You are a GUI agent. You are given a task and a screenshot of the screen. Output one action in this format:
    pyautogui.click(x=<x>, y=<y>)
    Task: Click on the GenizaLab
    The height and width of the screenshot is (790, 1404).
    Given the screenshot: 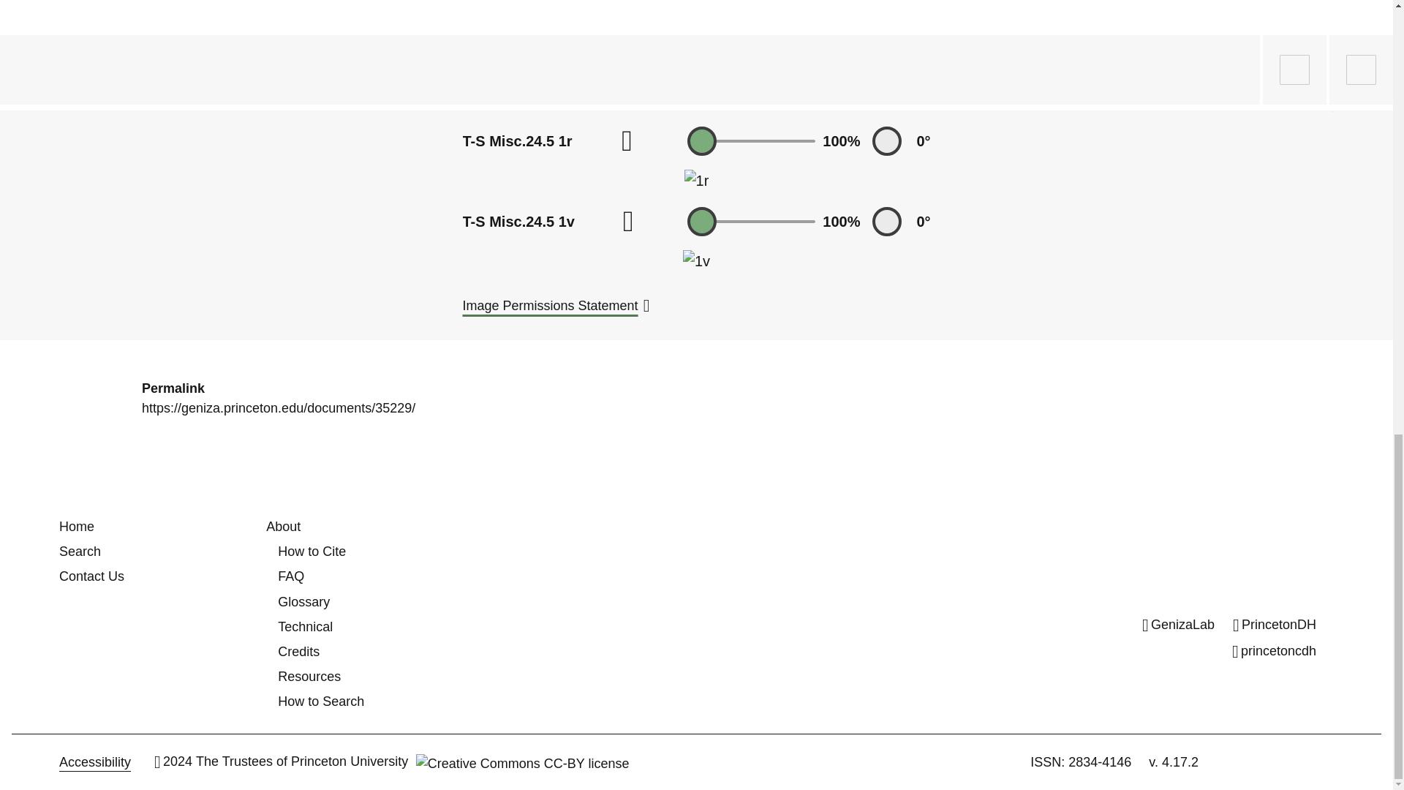 What is the action you would take?
    pyautogui.click(x=1178, y=625)
    